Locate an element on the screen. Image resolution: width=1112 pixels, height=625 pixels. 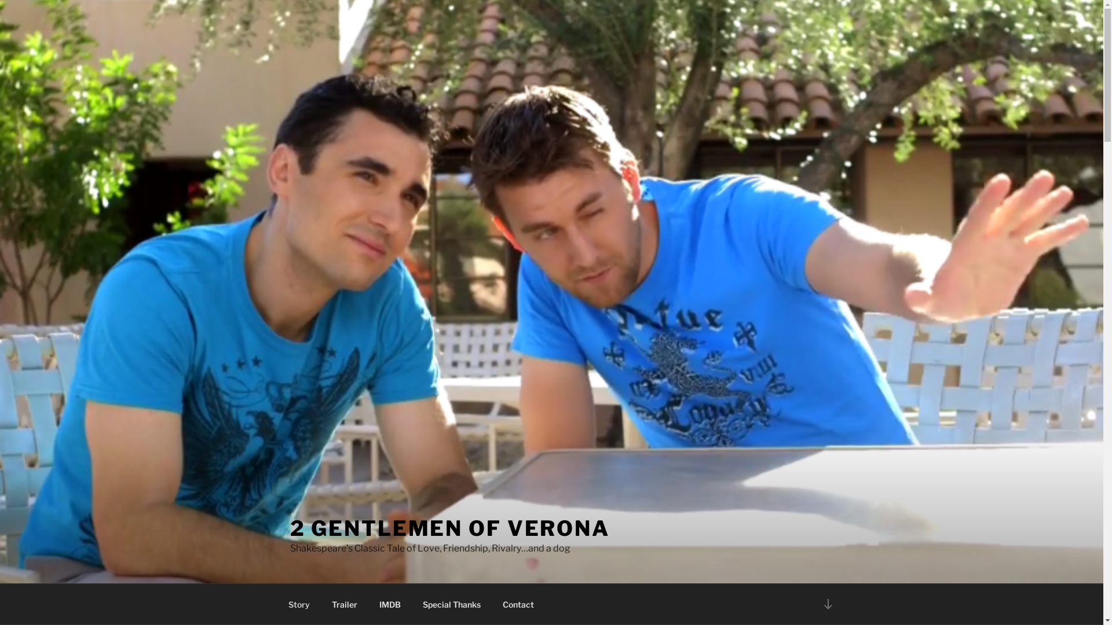
Special Thanks is located at coordinates (452, 604).